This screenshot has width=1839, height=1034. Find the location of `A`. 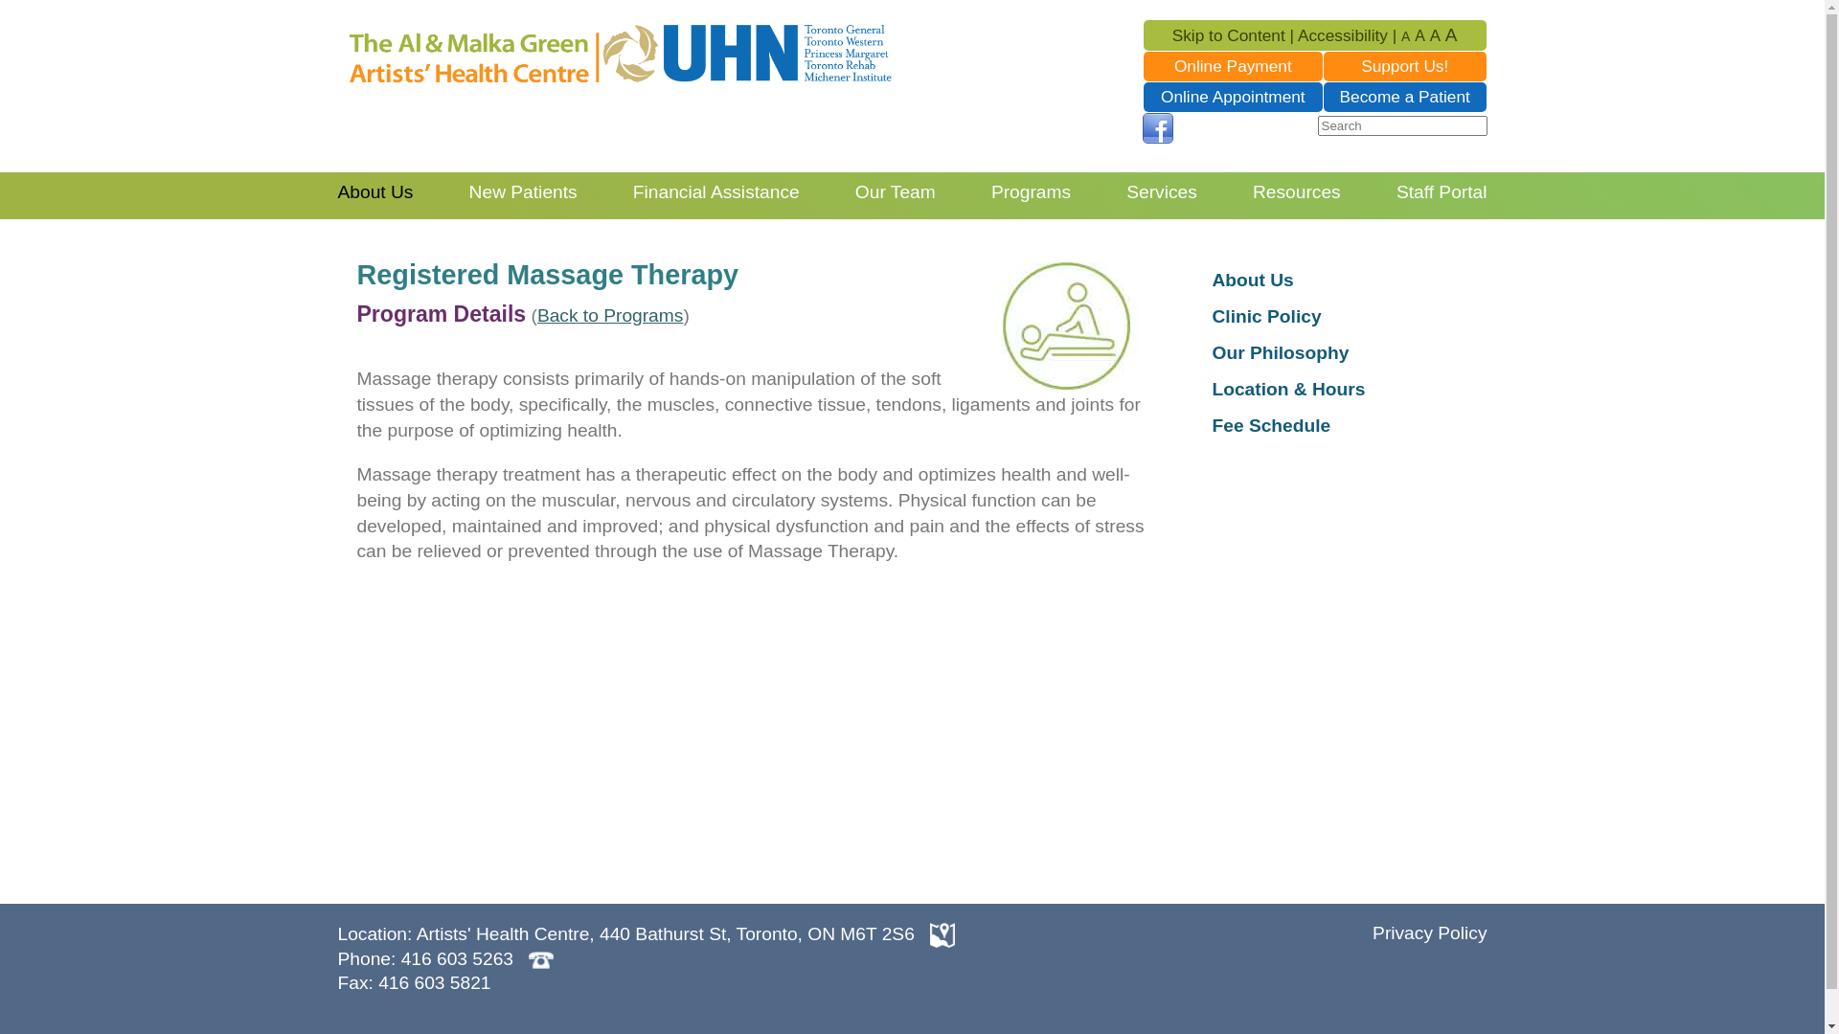

A is located at coordinates (1435, 35).